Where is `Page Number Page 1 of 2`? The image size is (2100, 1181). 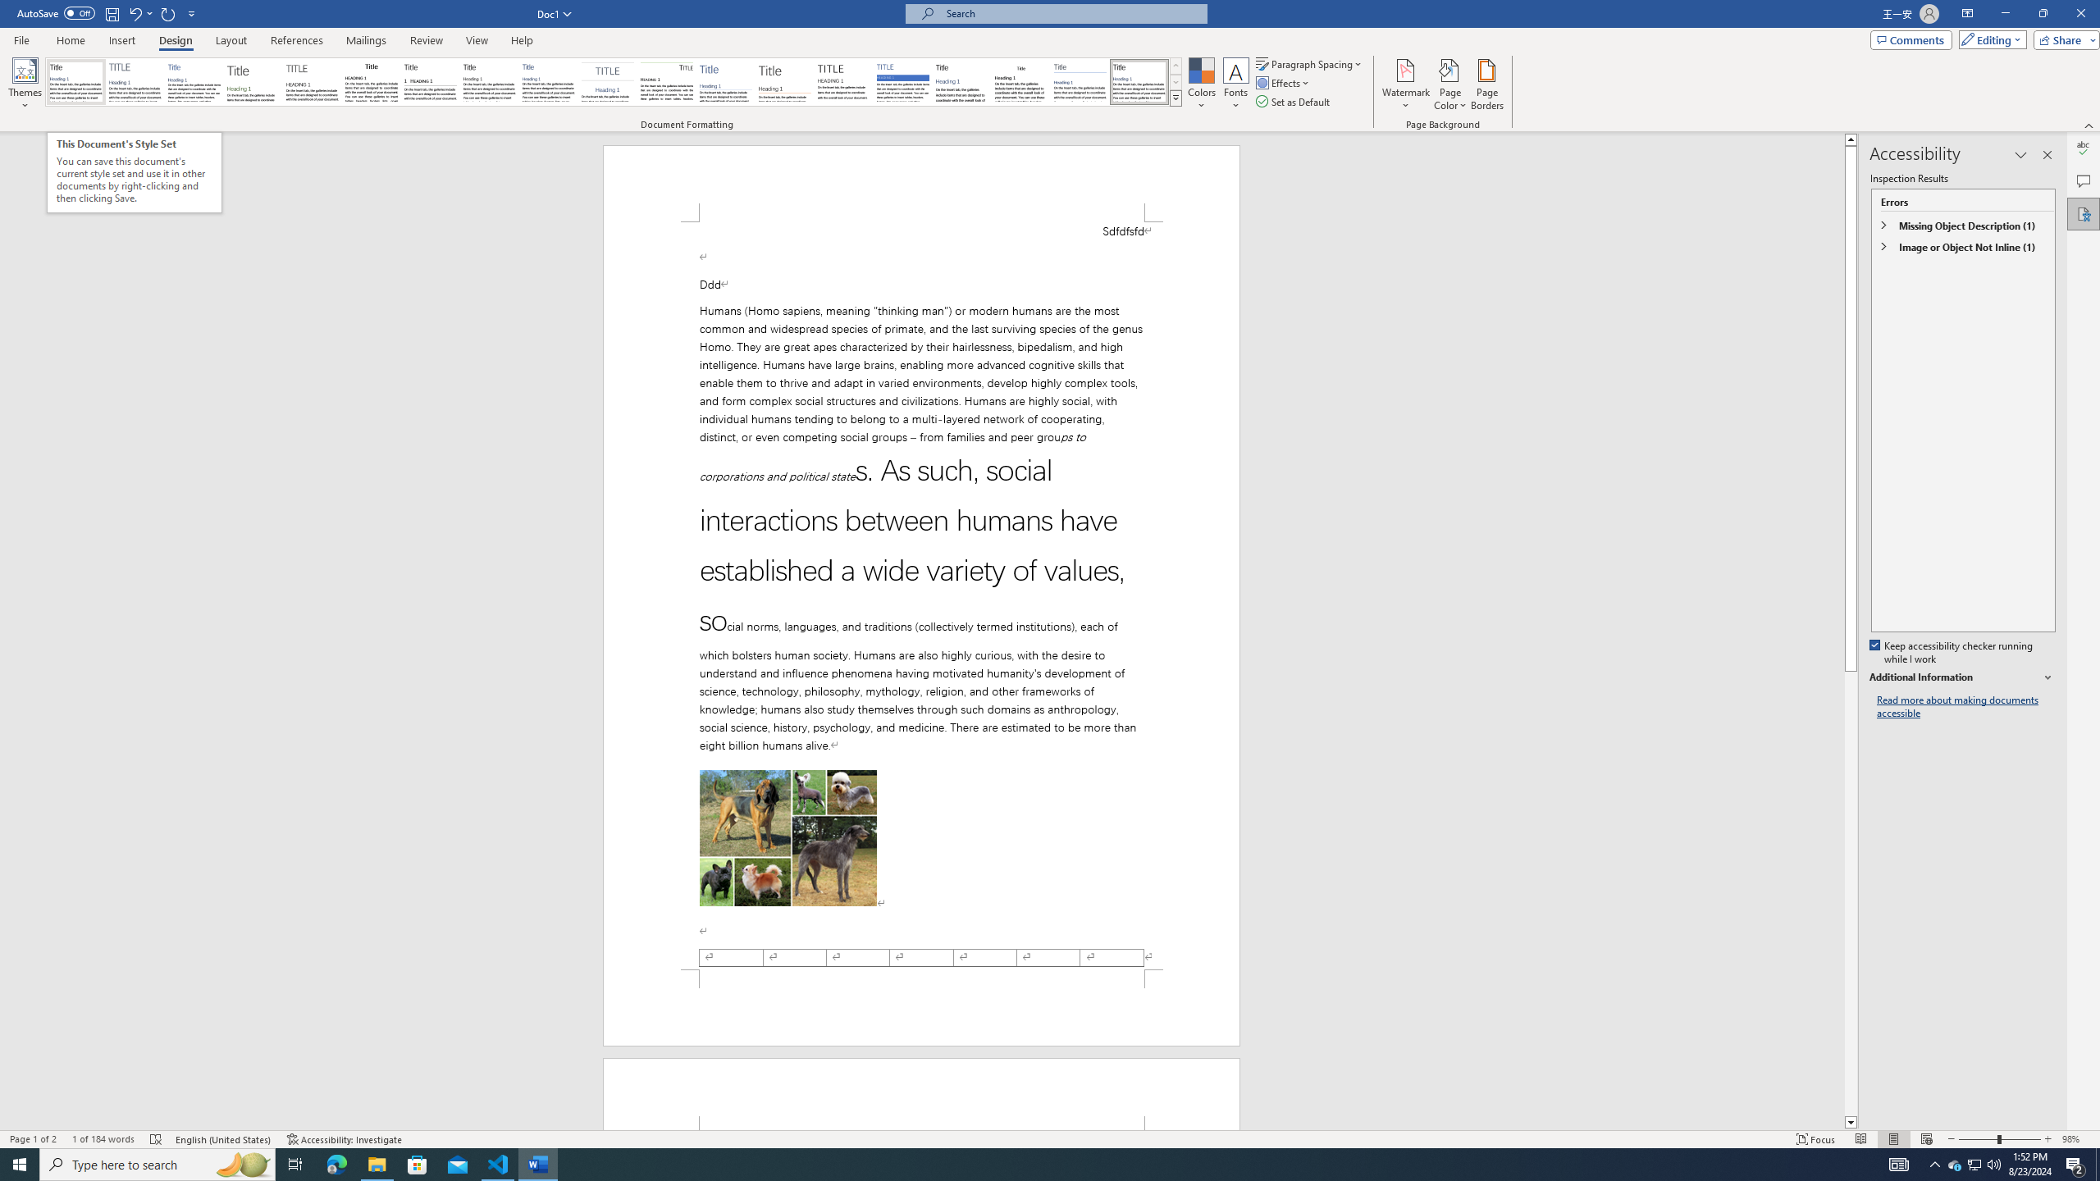
Page Number Page 1 of 2 is located at coordinates (33, 1139).